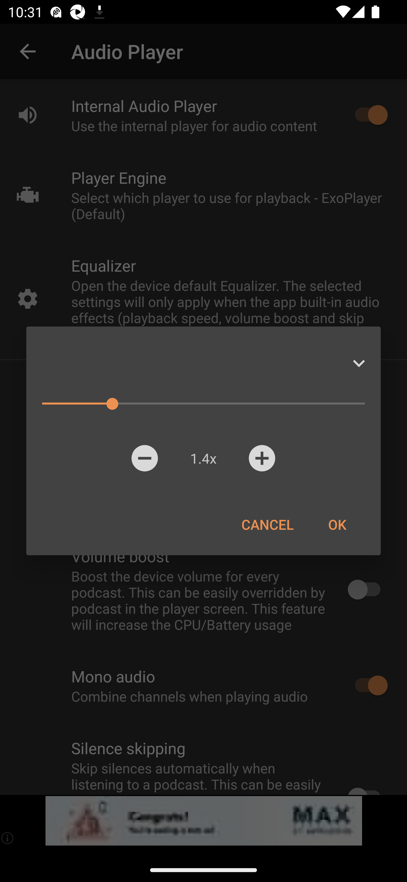  Describe the element at coordinates (337, 524) in the screenshot. I see `OK` at that location.